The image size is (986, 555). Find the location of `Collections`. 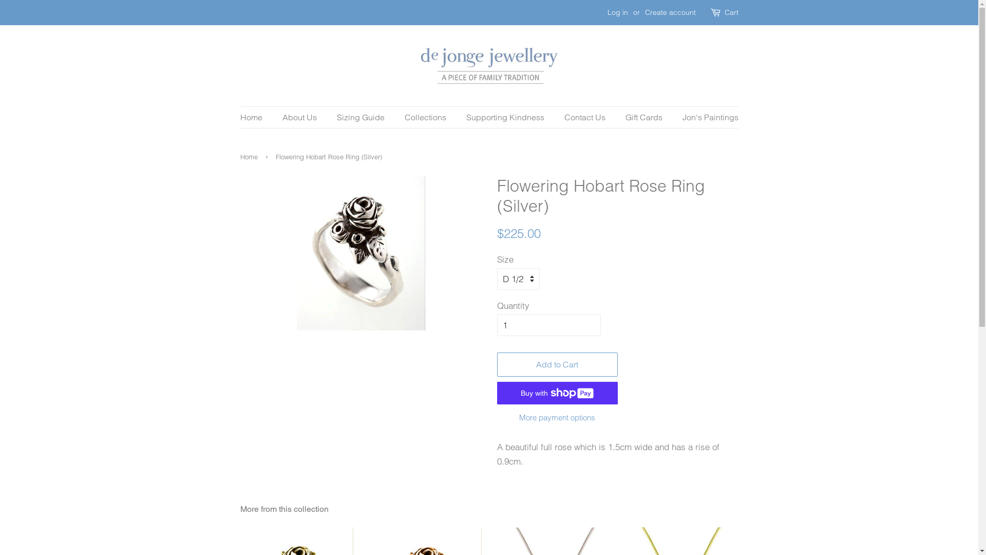

Collections is located at coordinates (426, 117).